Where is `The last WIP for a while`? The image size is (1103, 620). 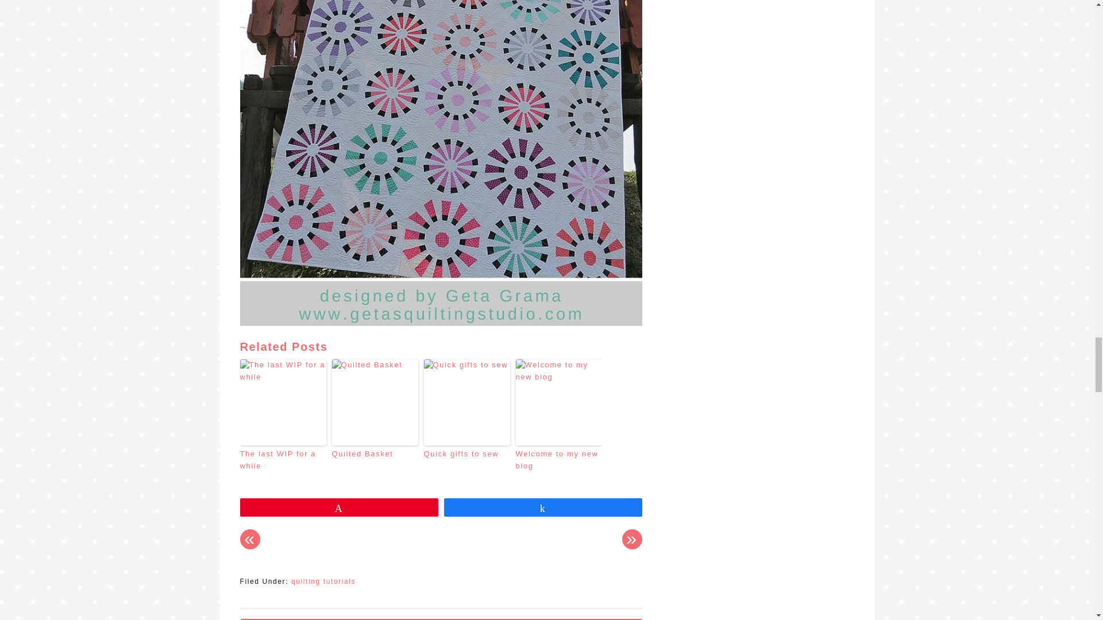 The last WIP for a while is located at coordinates (283, 460).